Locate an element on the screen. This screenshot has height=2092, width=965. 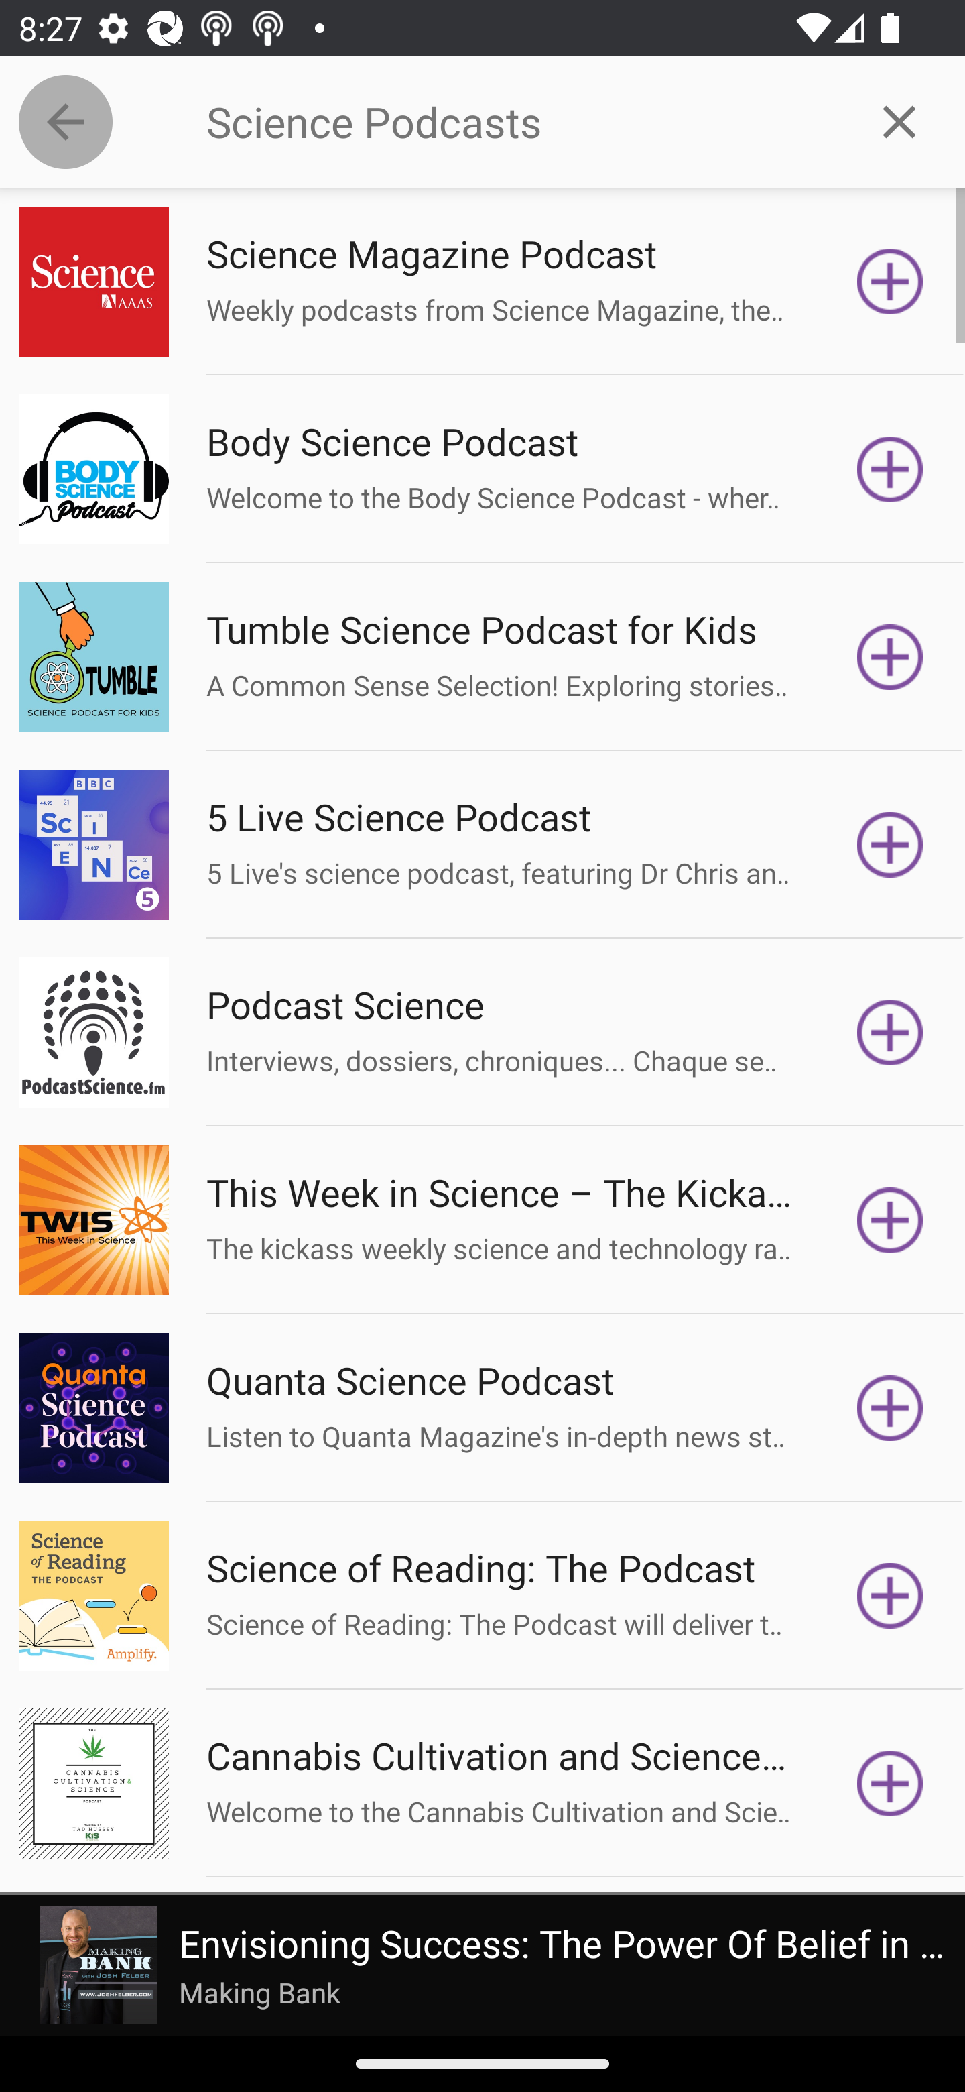
Subscribe is located at coordinates (890, 1408).